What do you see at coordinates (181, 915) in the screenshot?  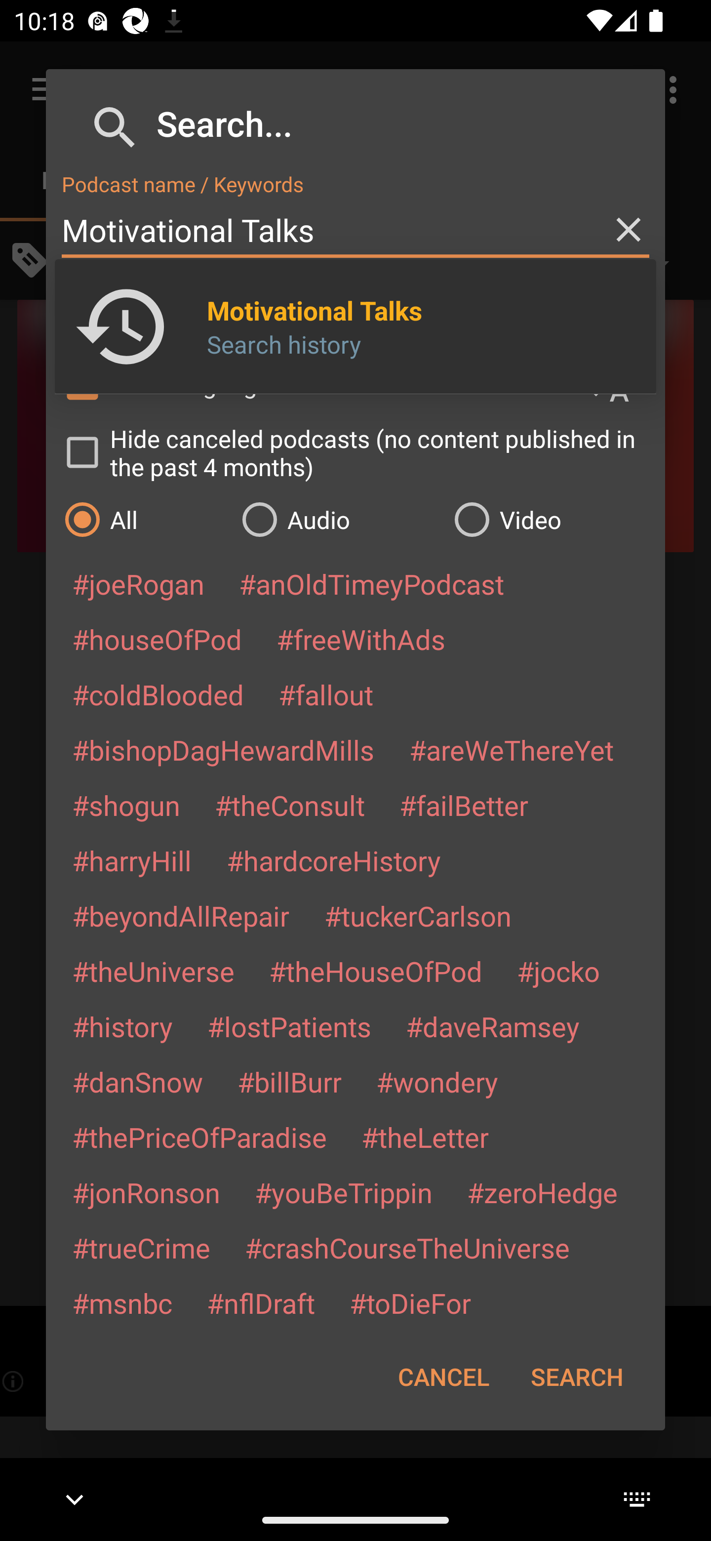 I see `#beyondAllRepair` at bounding box center [181, 915].